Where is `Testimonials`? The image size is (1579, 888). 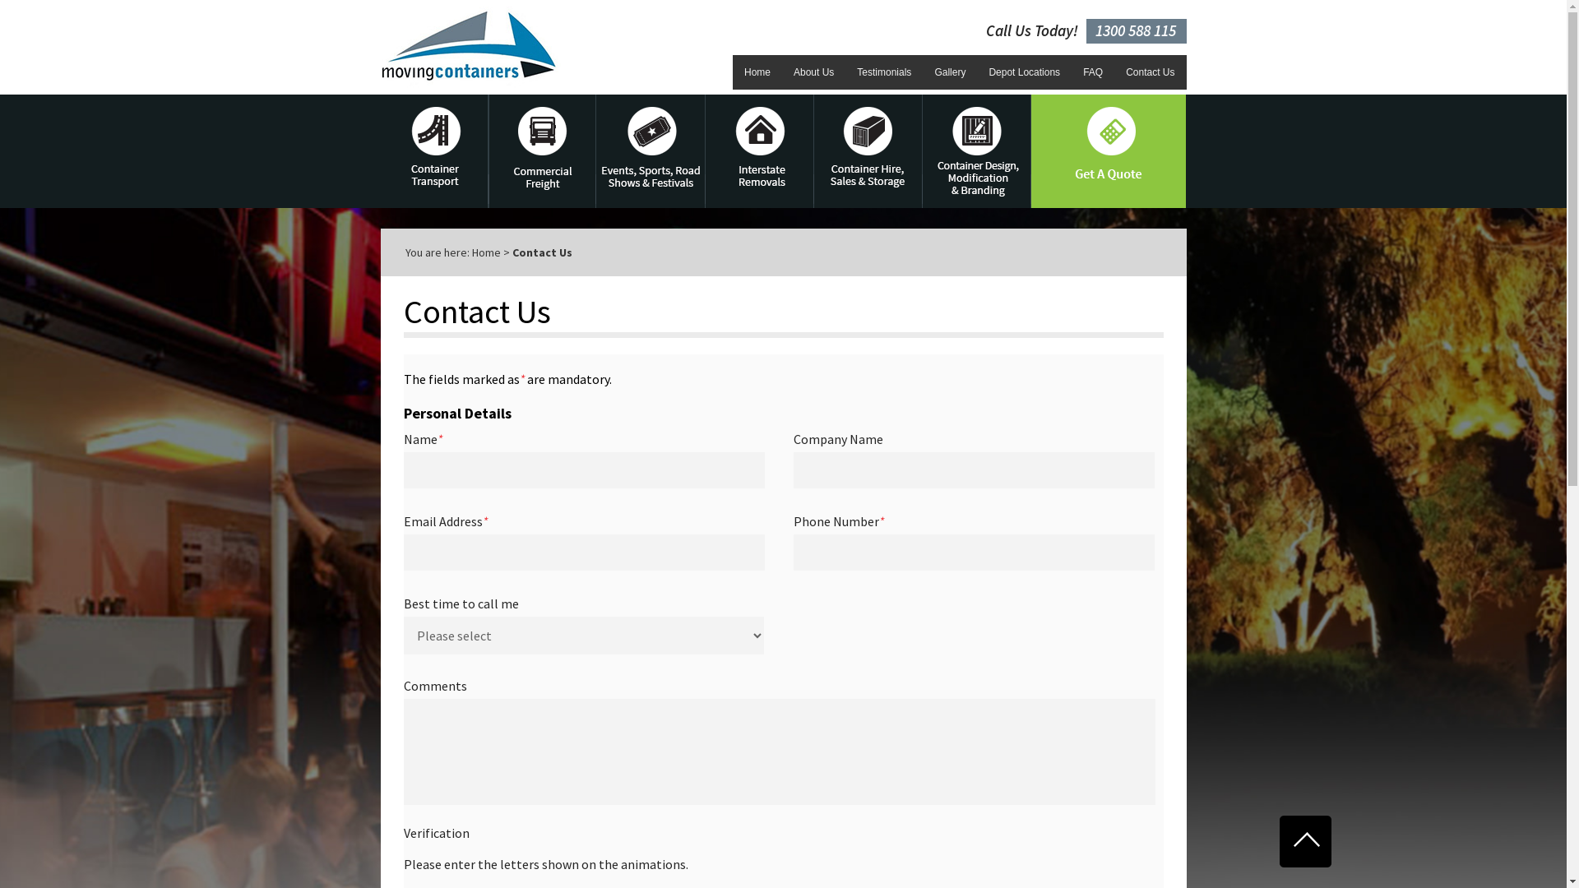 Testimonials is located at coordinates (884, 72).